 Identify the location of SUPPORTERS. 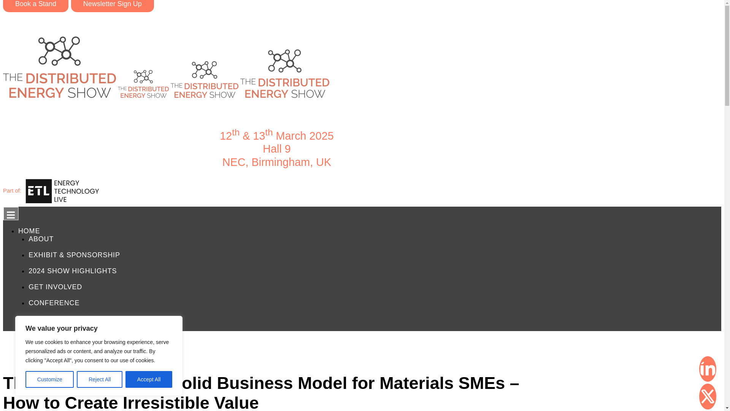
(143, 247).